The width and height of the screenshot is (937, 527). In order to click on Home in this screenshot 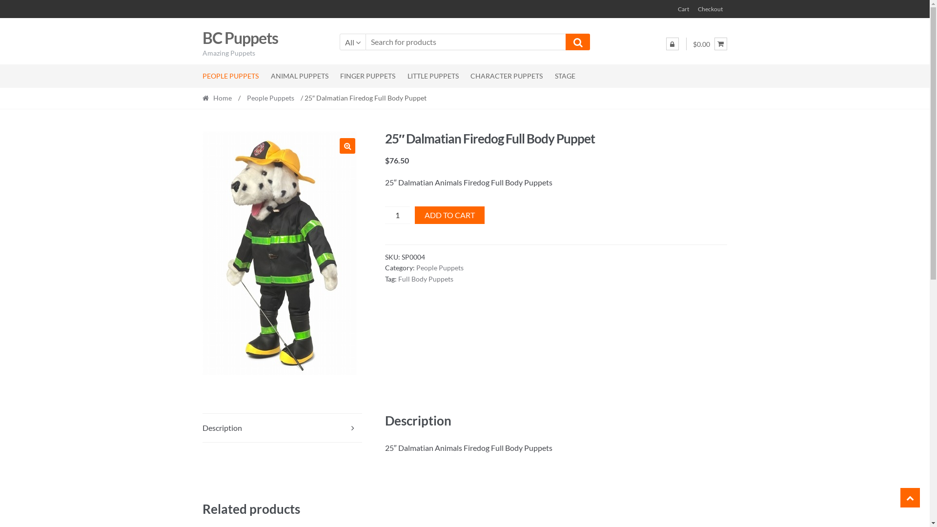, I will do `click(220, 98)`.